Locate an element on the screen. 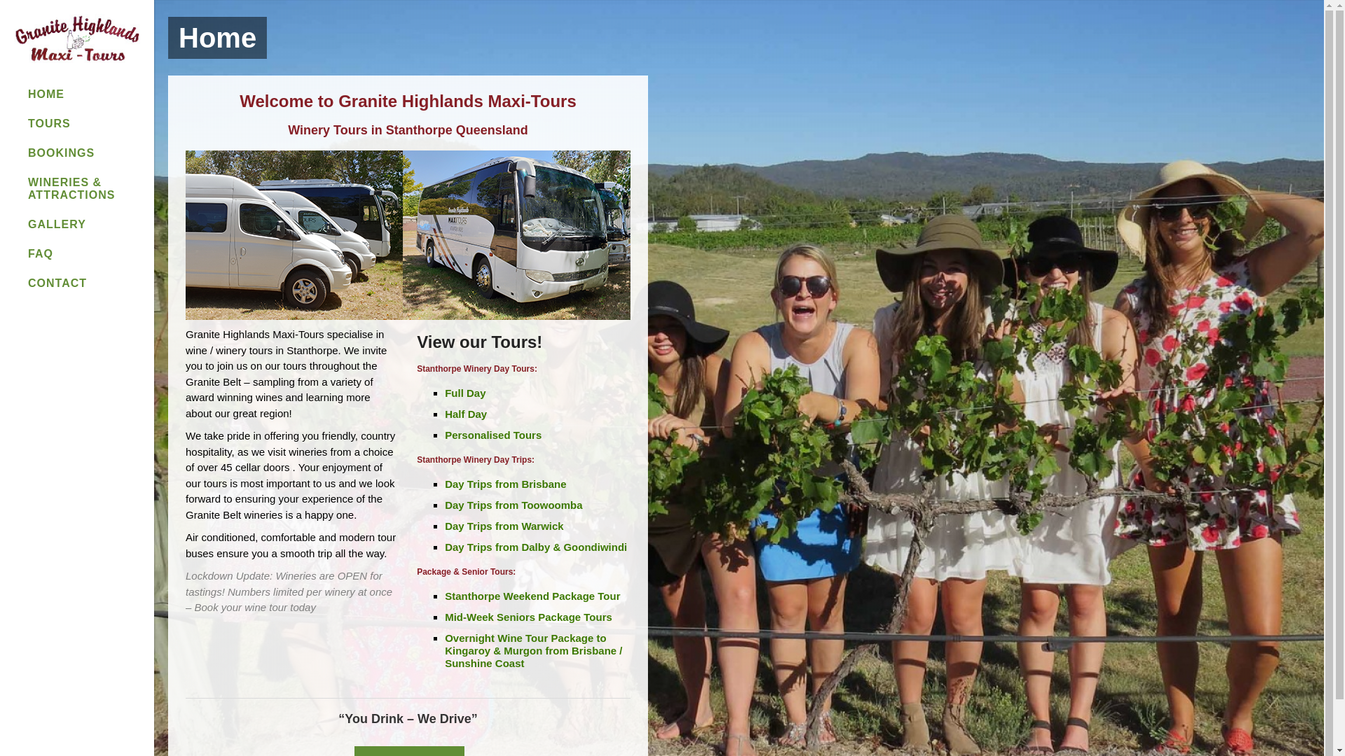 This screenshot has height=756, width=1345. Half Day is located at coordinates (466, 414).